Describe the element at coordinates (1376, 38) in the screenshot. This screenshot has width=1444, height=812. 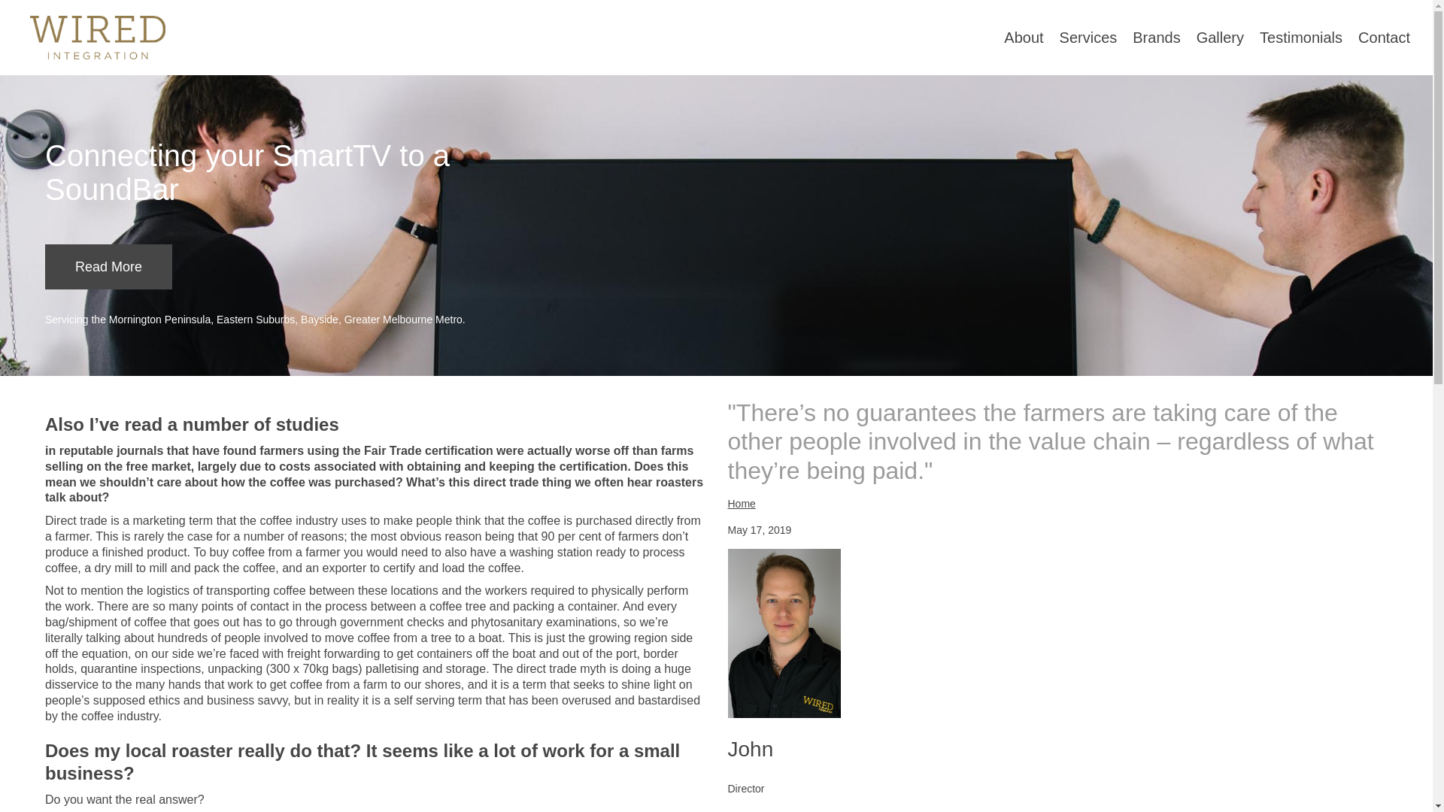
I see `Contact` at that location.